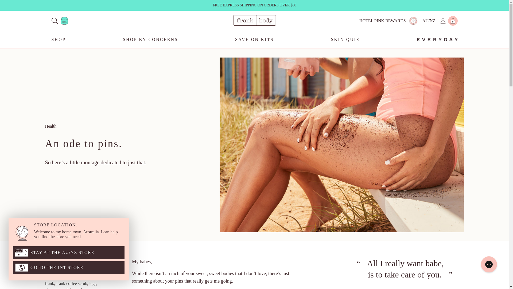 This screenshot has width=513, height=289. Describe the element at coordinates (489, 264) in the screenshot. I see `Gorgias live chat messenger` at that location.